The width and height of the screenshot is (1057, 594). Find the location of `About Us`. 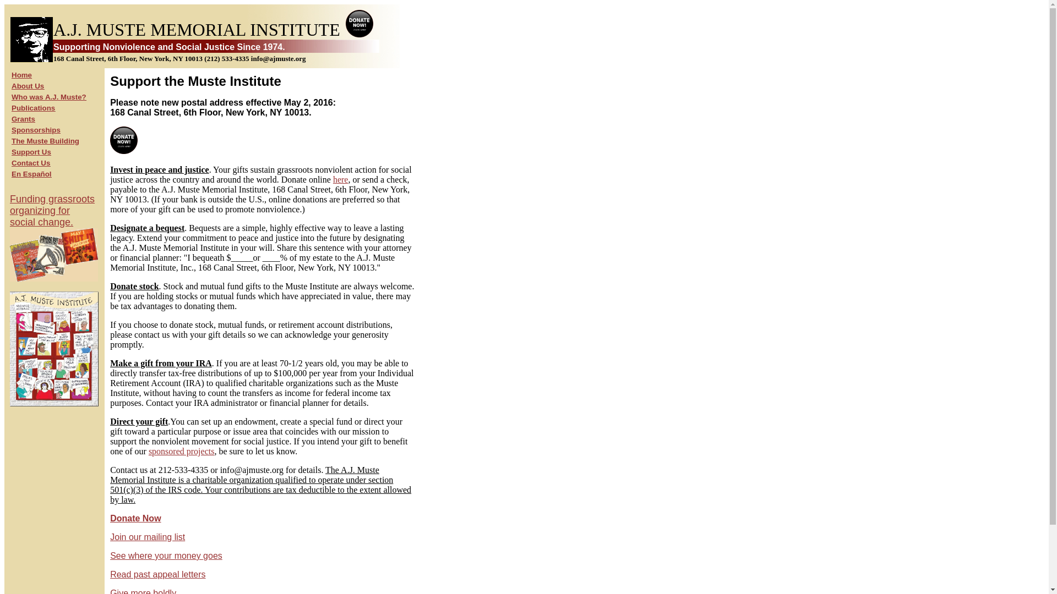

About Us is located at coordinates (28, 86).